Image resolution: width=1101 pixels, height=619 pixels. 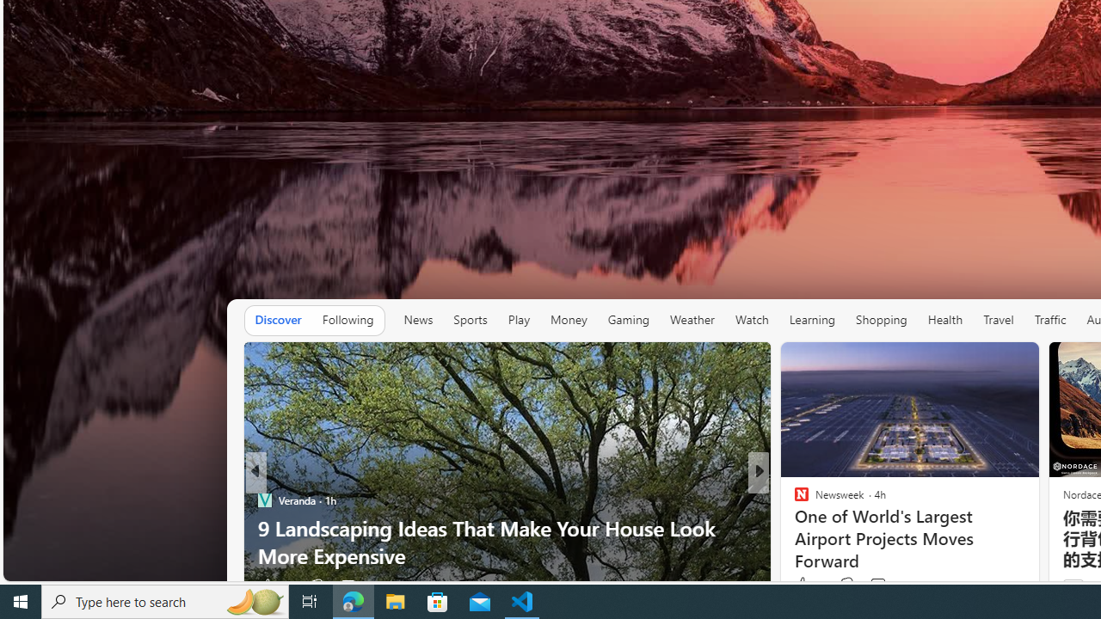 What do you see at coordinates (794, 499) in the screenshot?
I see `Hemmings` at bounding box center [794, 499].